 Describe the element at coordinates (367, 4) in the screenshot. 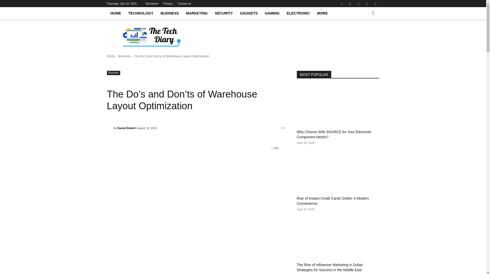

I see `Vimeo` at that location.